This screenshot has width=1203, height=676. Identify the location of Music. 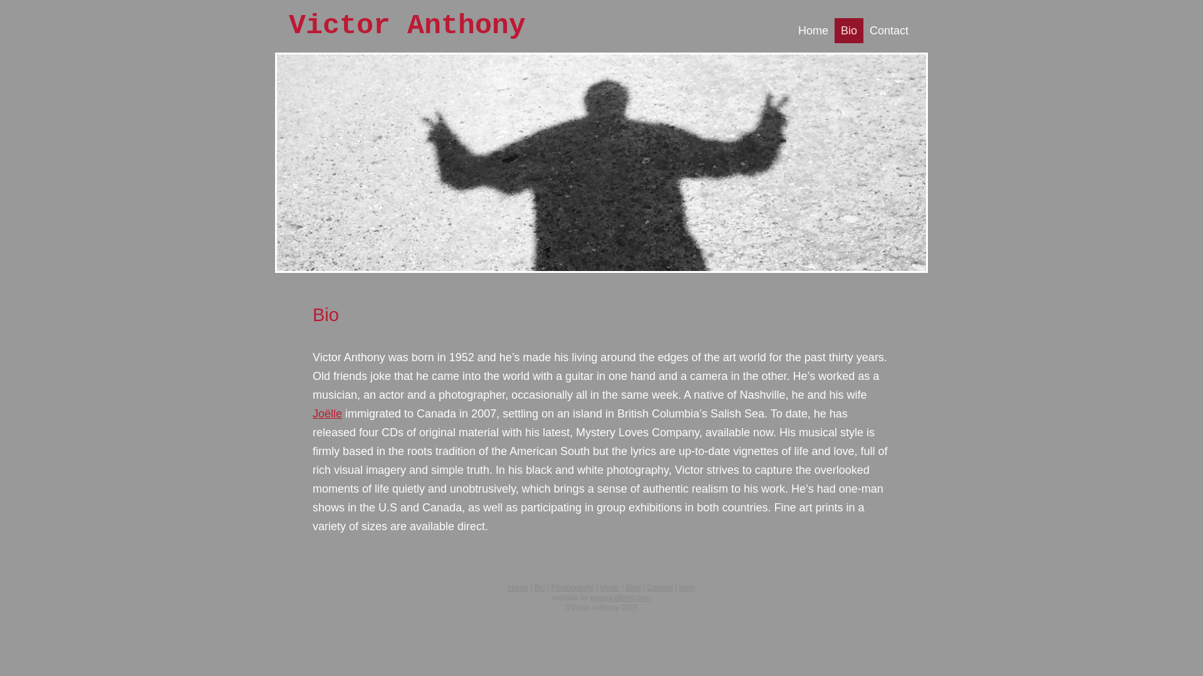
(610, 588).